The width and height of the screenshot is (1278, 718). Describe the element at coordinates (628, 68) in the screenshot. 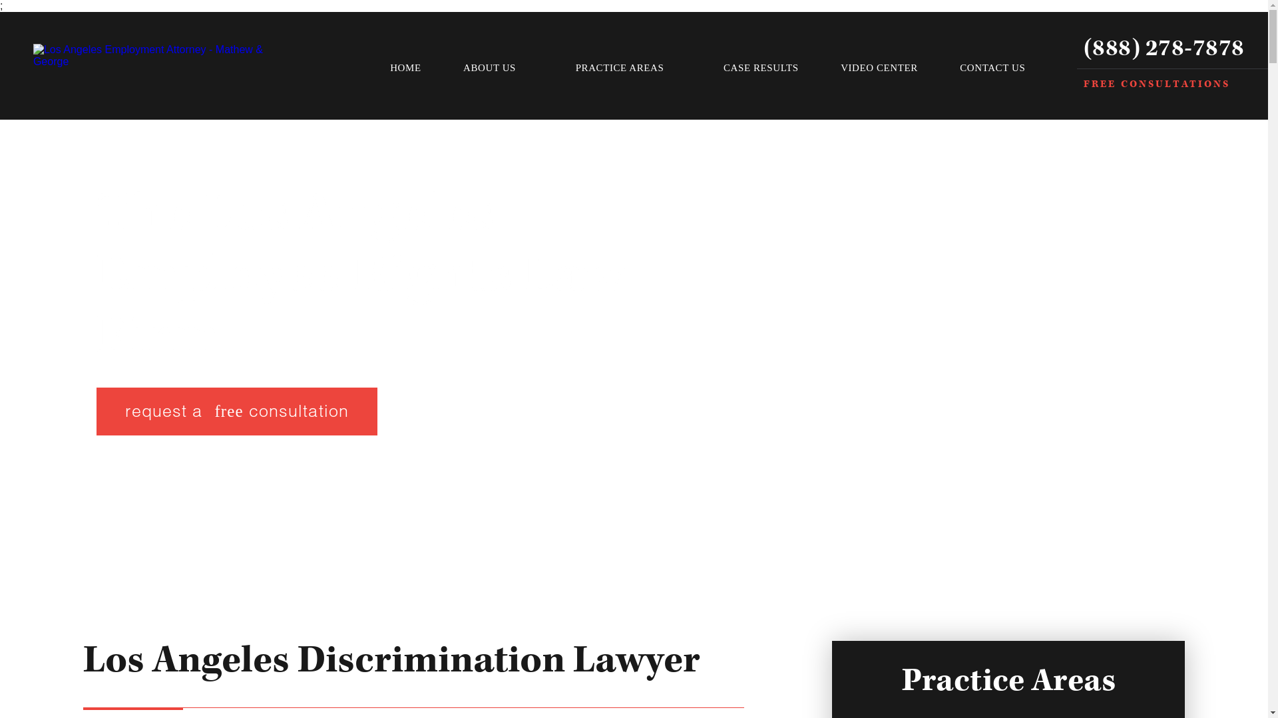

I see `PRACTICE AREAS` at that location.